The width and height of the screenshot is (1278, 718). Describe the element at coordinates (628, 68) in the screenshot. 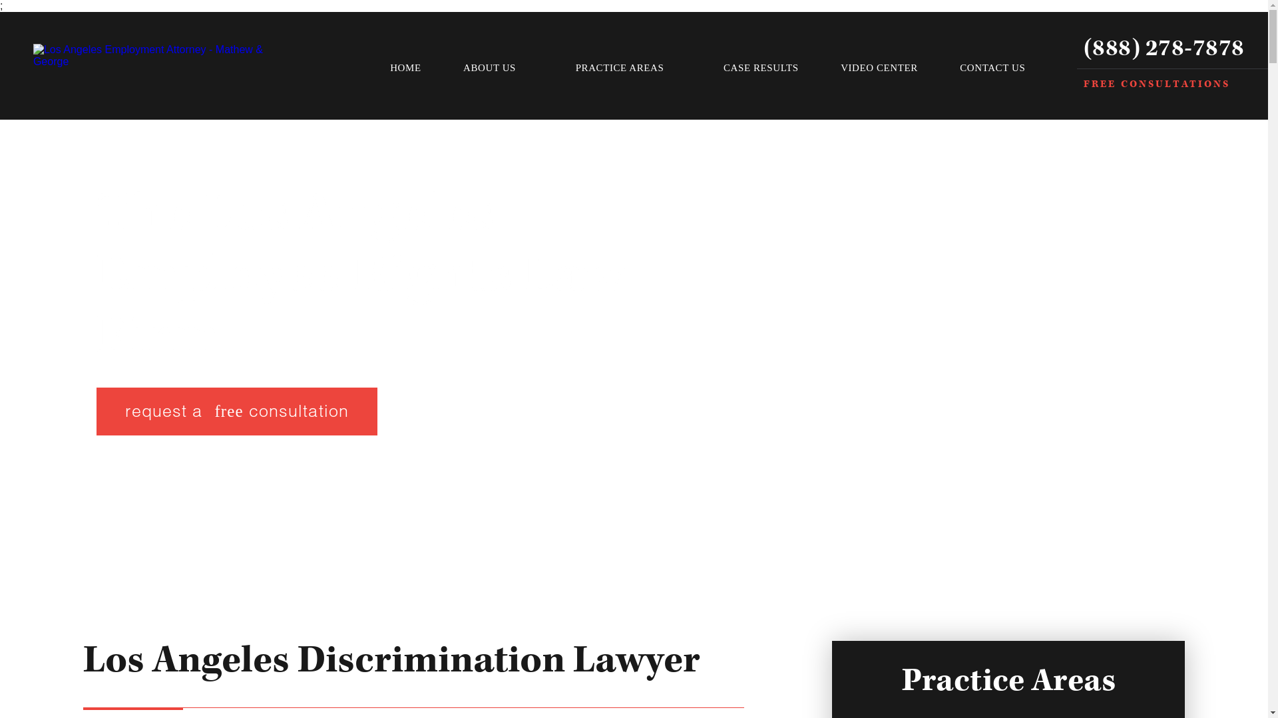

I see `PRACTICE AREAS` at that location.